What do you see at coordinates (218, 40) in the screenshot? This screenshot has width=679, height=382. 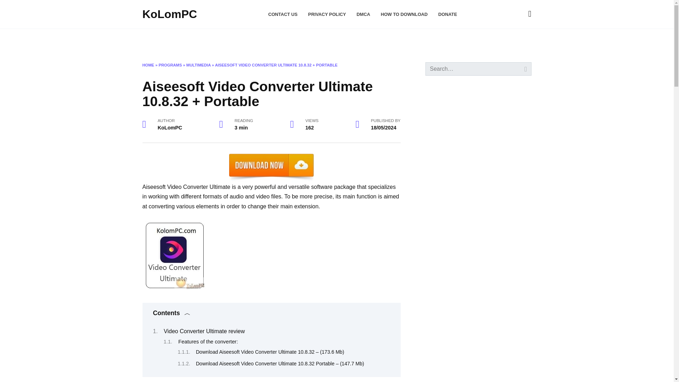 I see `Programs` at bounding box center [218, 40].